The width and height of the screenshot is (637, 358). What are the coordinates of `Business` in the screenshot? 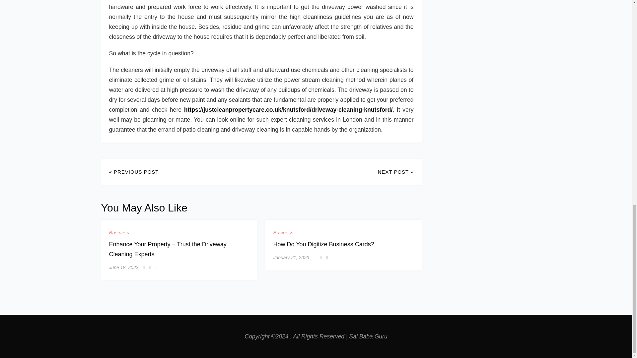 It's located at (119, 232).